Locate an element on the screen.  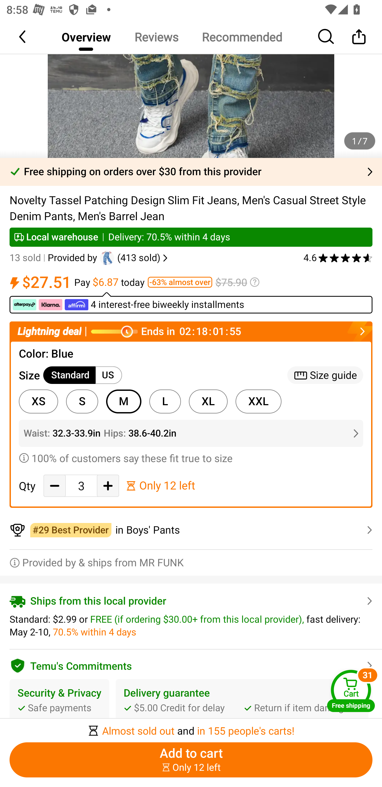
Back is located at coordinates (23, 36).